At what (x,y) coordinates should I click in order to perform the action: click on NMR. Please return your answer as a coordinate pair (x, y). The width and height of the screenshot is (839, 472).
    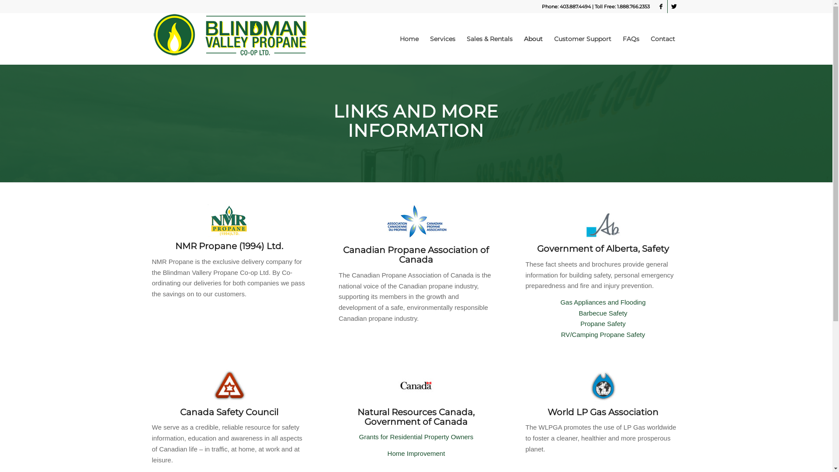
    Looking at the image, I should click on (229, 221).